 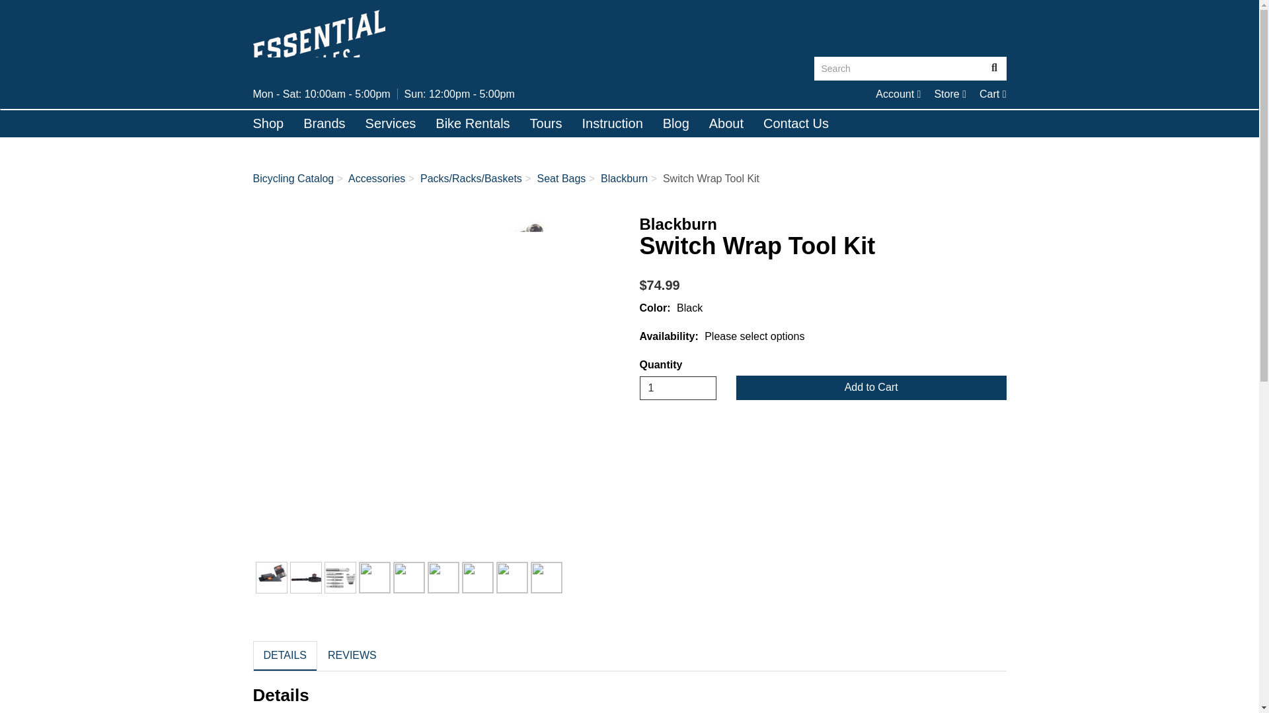 What do you see at coordinates (271, 577) in the screenshot?
I see `Search` at bounding box center [271, 577].